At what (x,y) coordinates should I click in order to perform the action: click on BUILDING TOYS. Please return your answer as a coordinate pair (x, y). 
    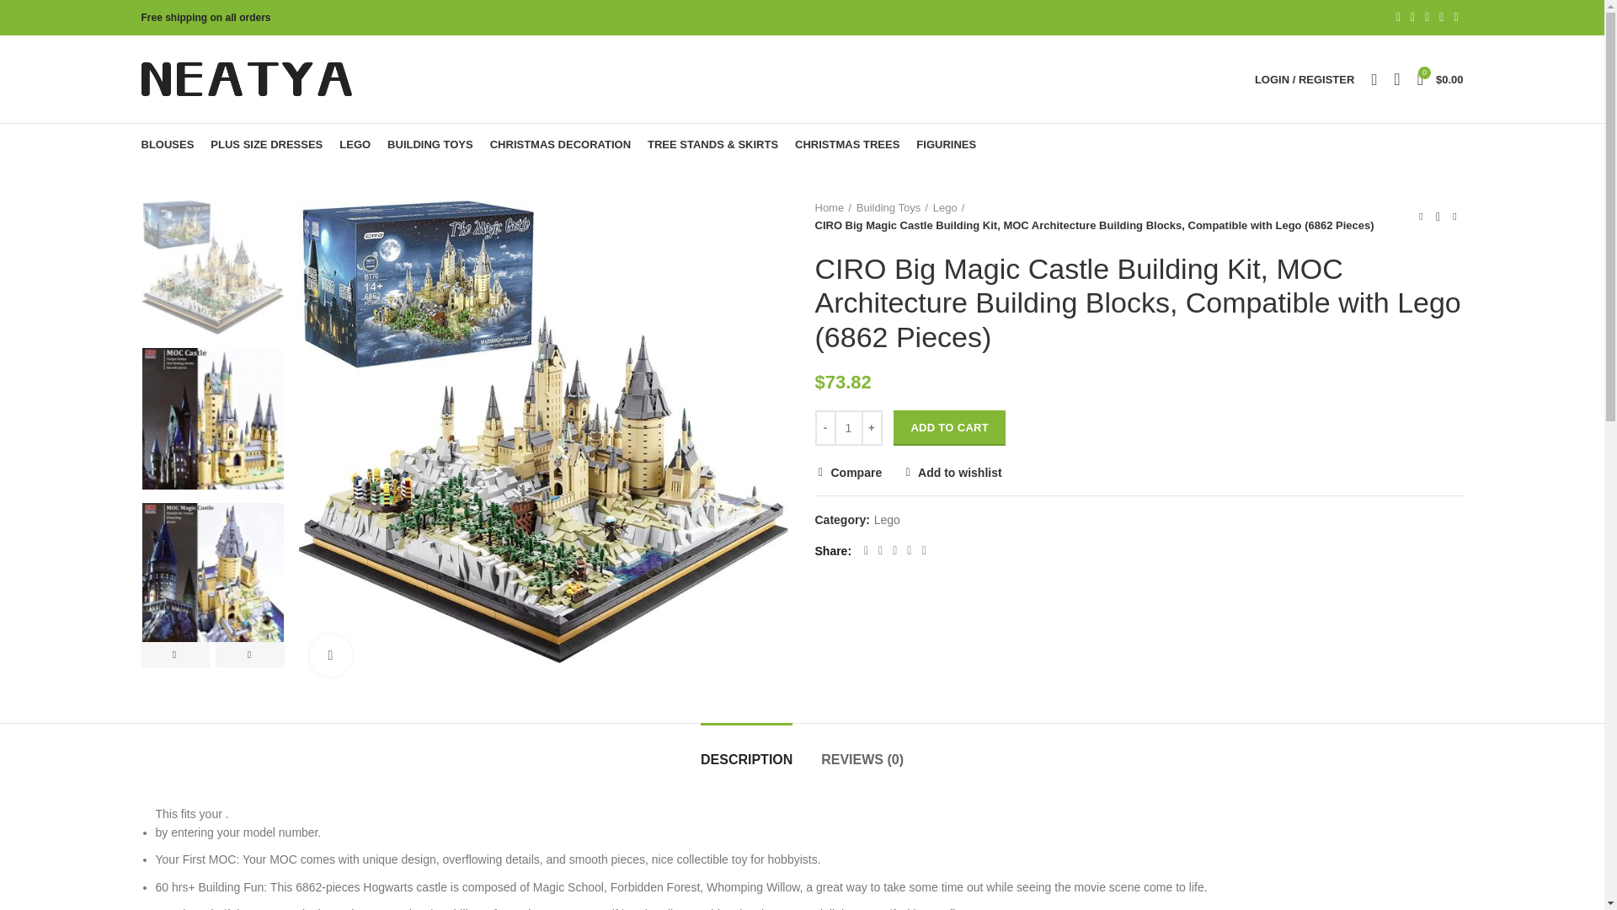
    Looking at the image, I should click on (430, 145).